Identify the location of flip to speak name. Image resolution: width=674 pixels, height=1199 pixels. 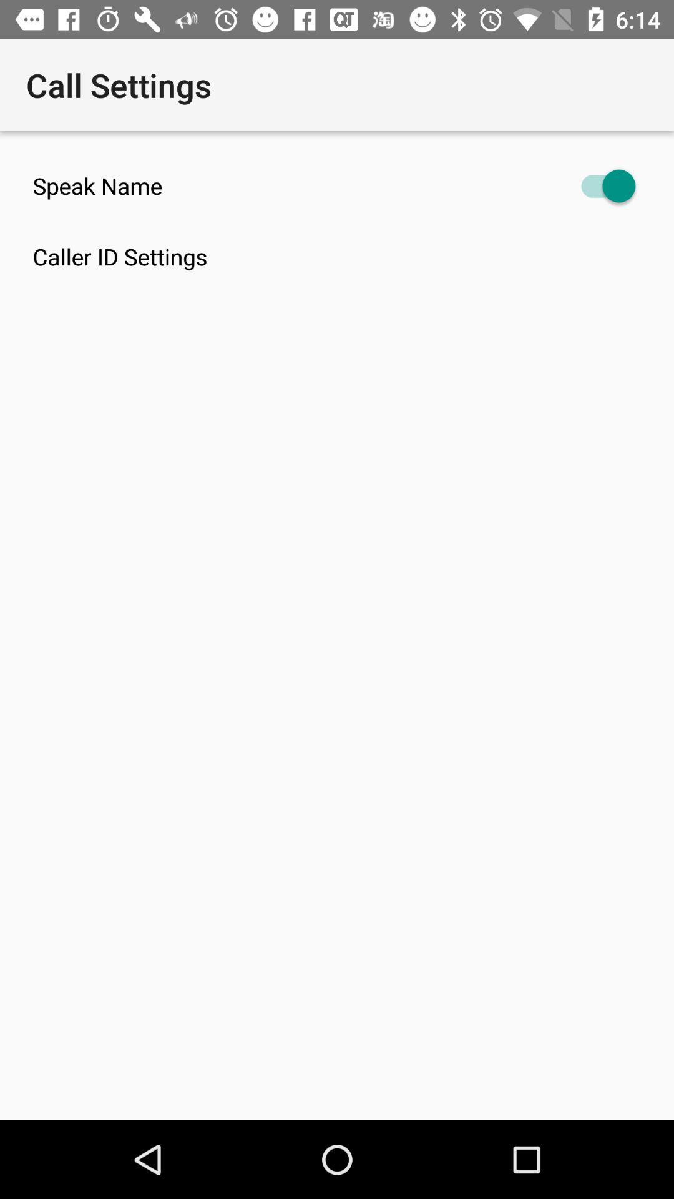
(337, 186).